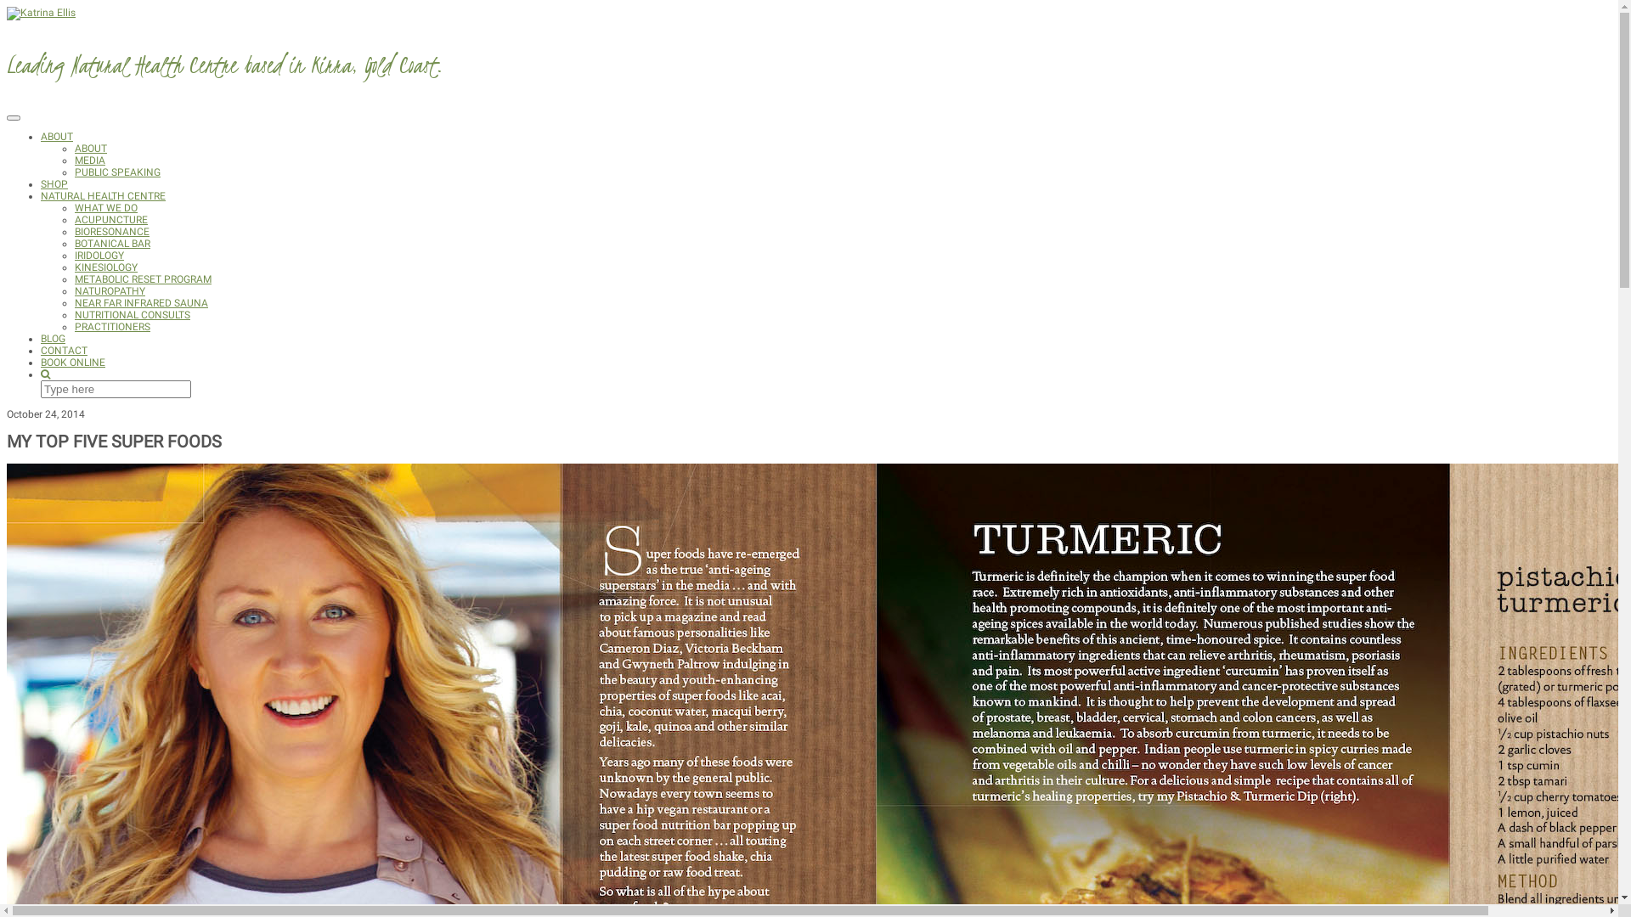 The height and width of the screenshot is (917, 1631). Describe the element at coordinates (57, 137) in the screenshot. I see `ABOUT` at that location.